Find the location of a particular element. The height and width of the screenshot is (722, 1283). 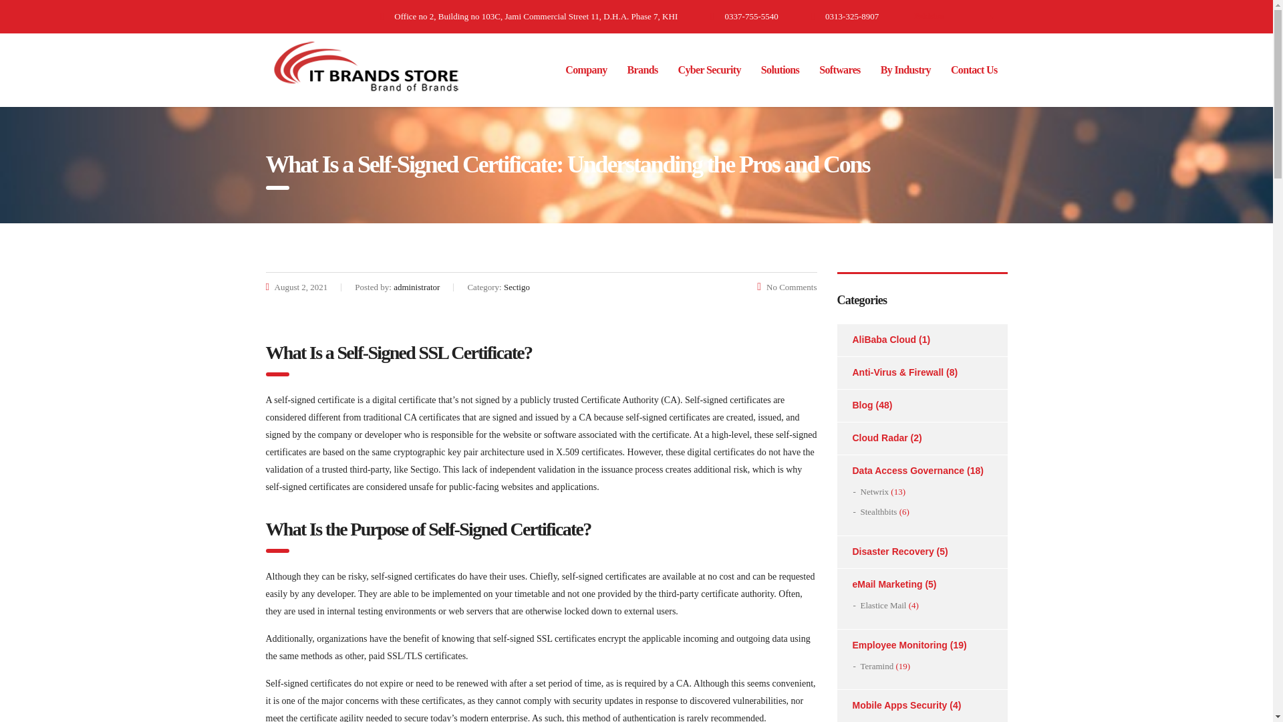

Company is located at coordinates (586, 70).